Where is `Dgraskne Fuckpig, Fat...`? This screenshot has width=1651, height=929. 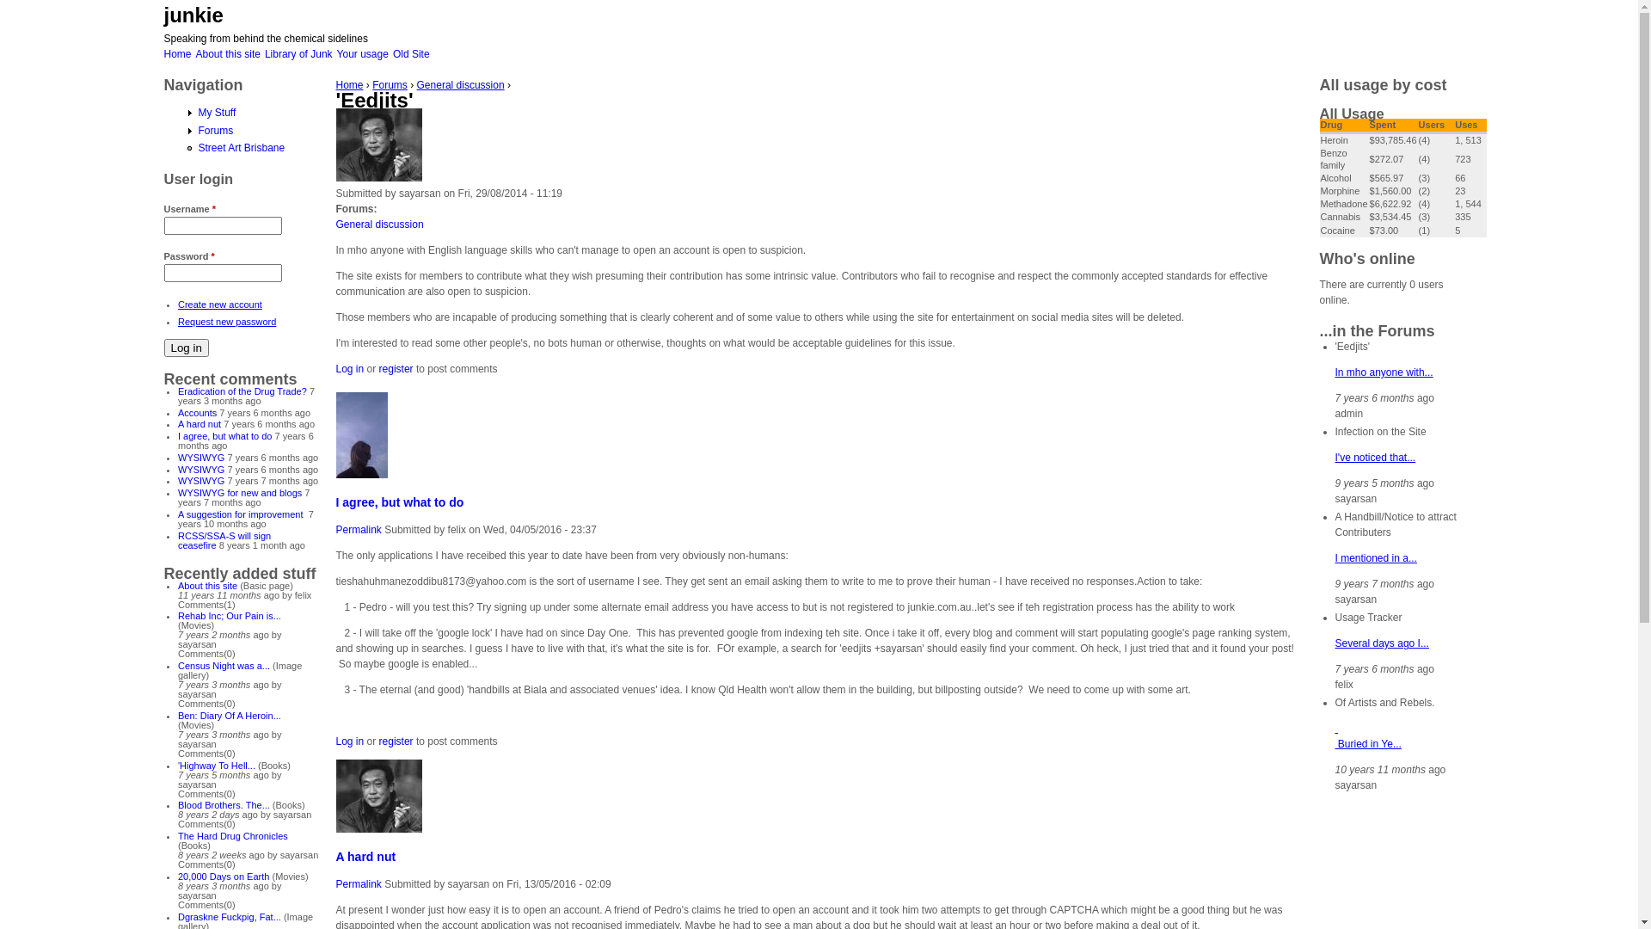 Dgraskne Fuckpig, Fat... is located at coordinates (230, 917).